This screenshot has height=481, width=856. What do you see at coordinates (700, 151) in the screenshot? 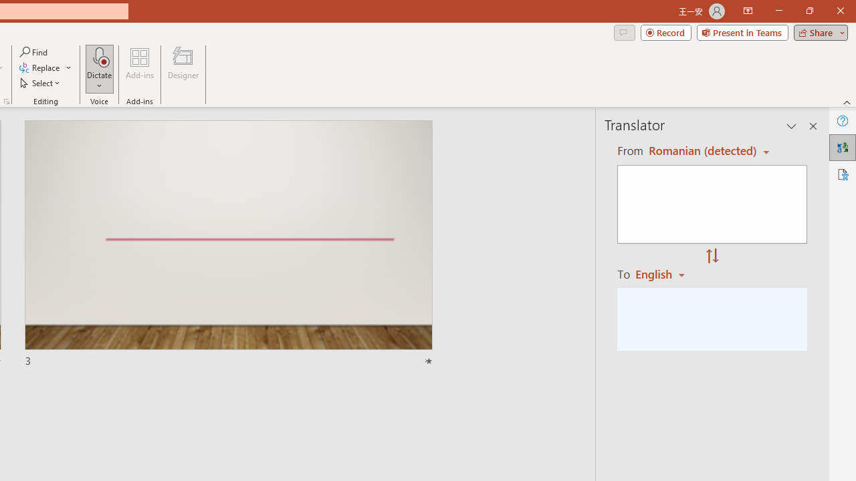
I see `Czech (detected)` at bounding box center [700, 151].